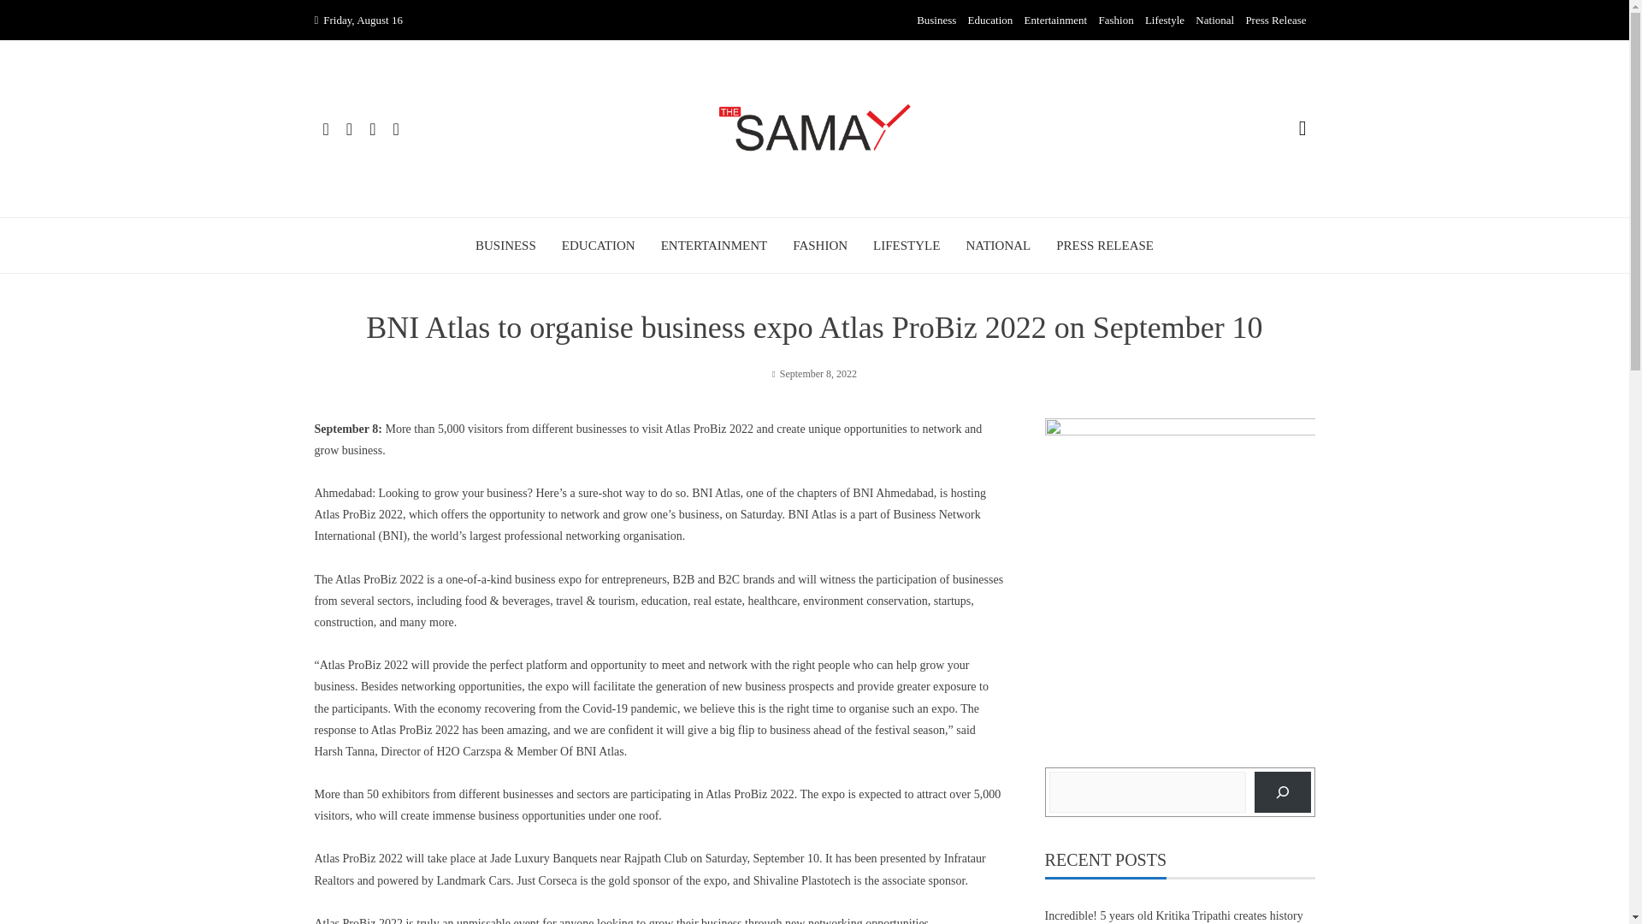  What do you see at coordinates (1115, 21) in the screenshot?
I see `Fashion` at bounding box center [1115, 21].